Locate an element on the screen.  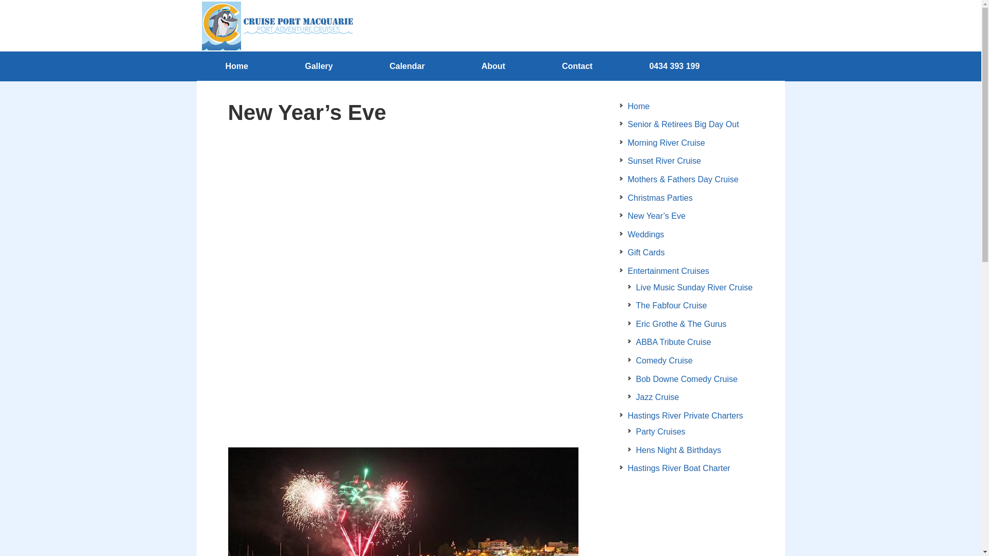
About is located at coordinates (493, 66).